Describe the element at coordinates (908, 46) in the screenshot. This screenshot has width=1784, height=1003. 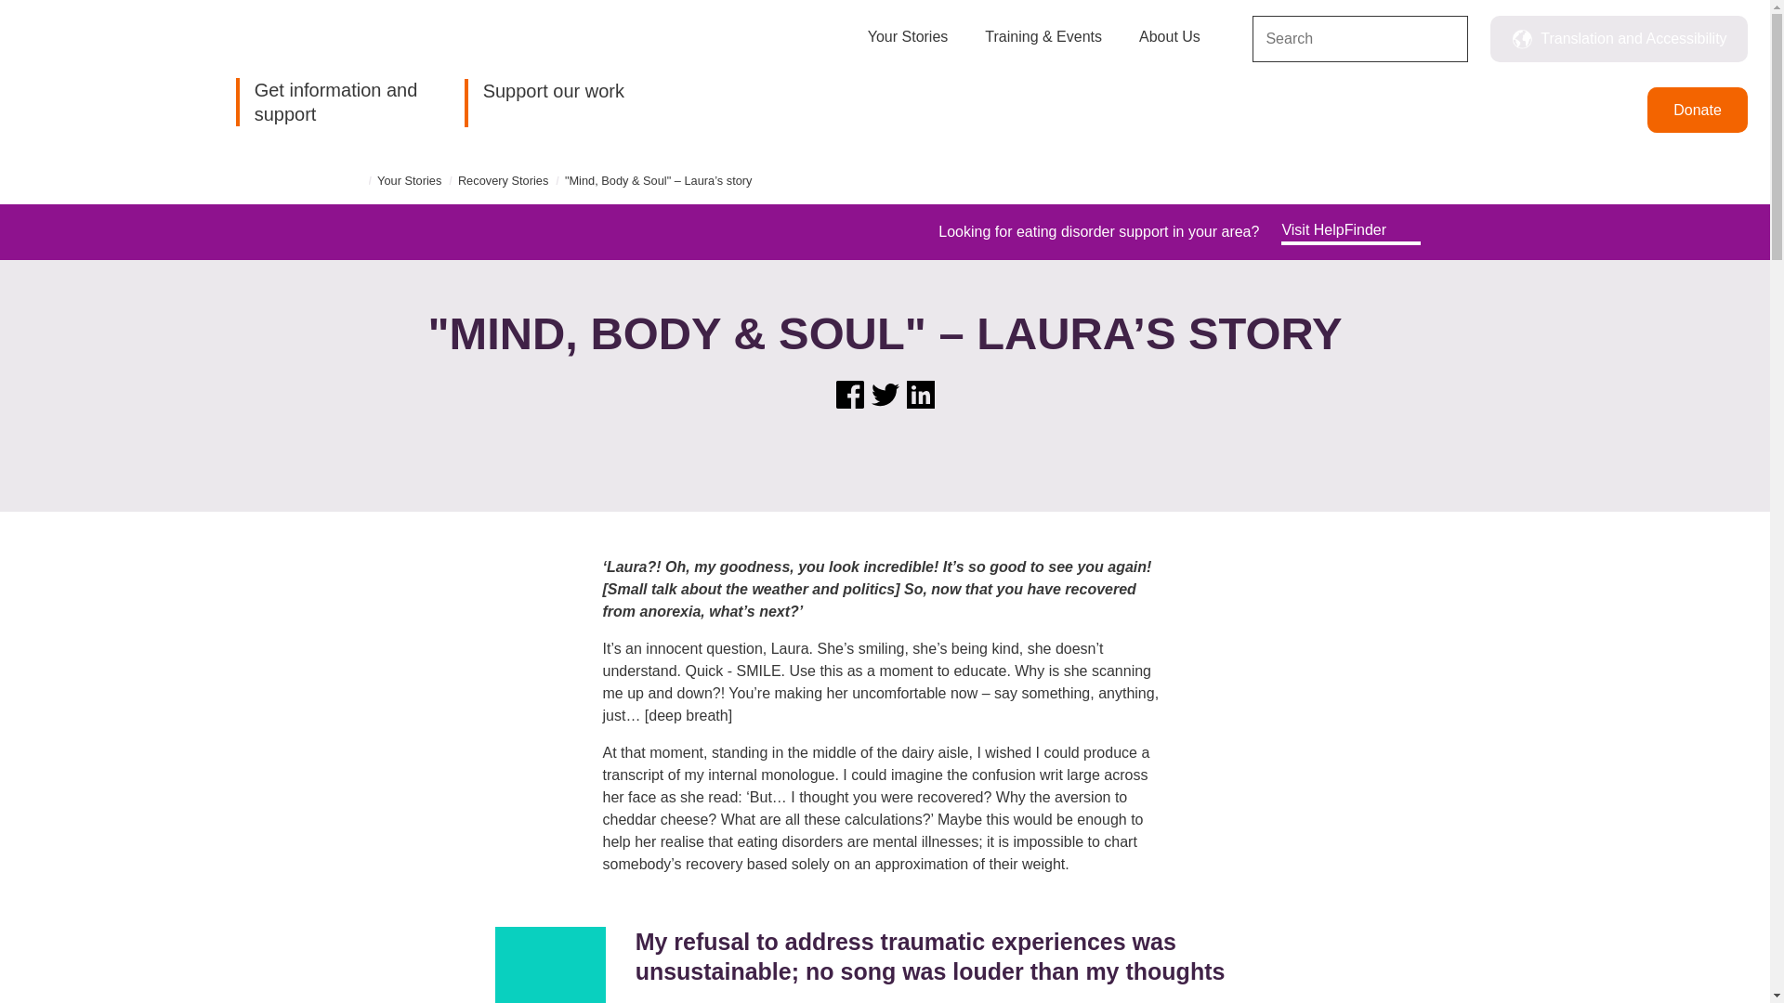
I see `Your Stories` at that location.